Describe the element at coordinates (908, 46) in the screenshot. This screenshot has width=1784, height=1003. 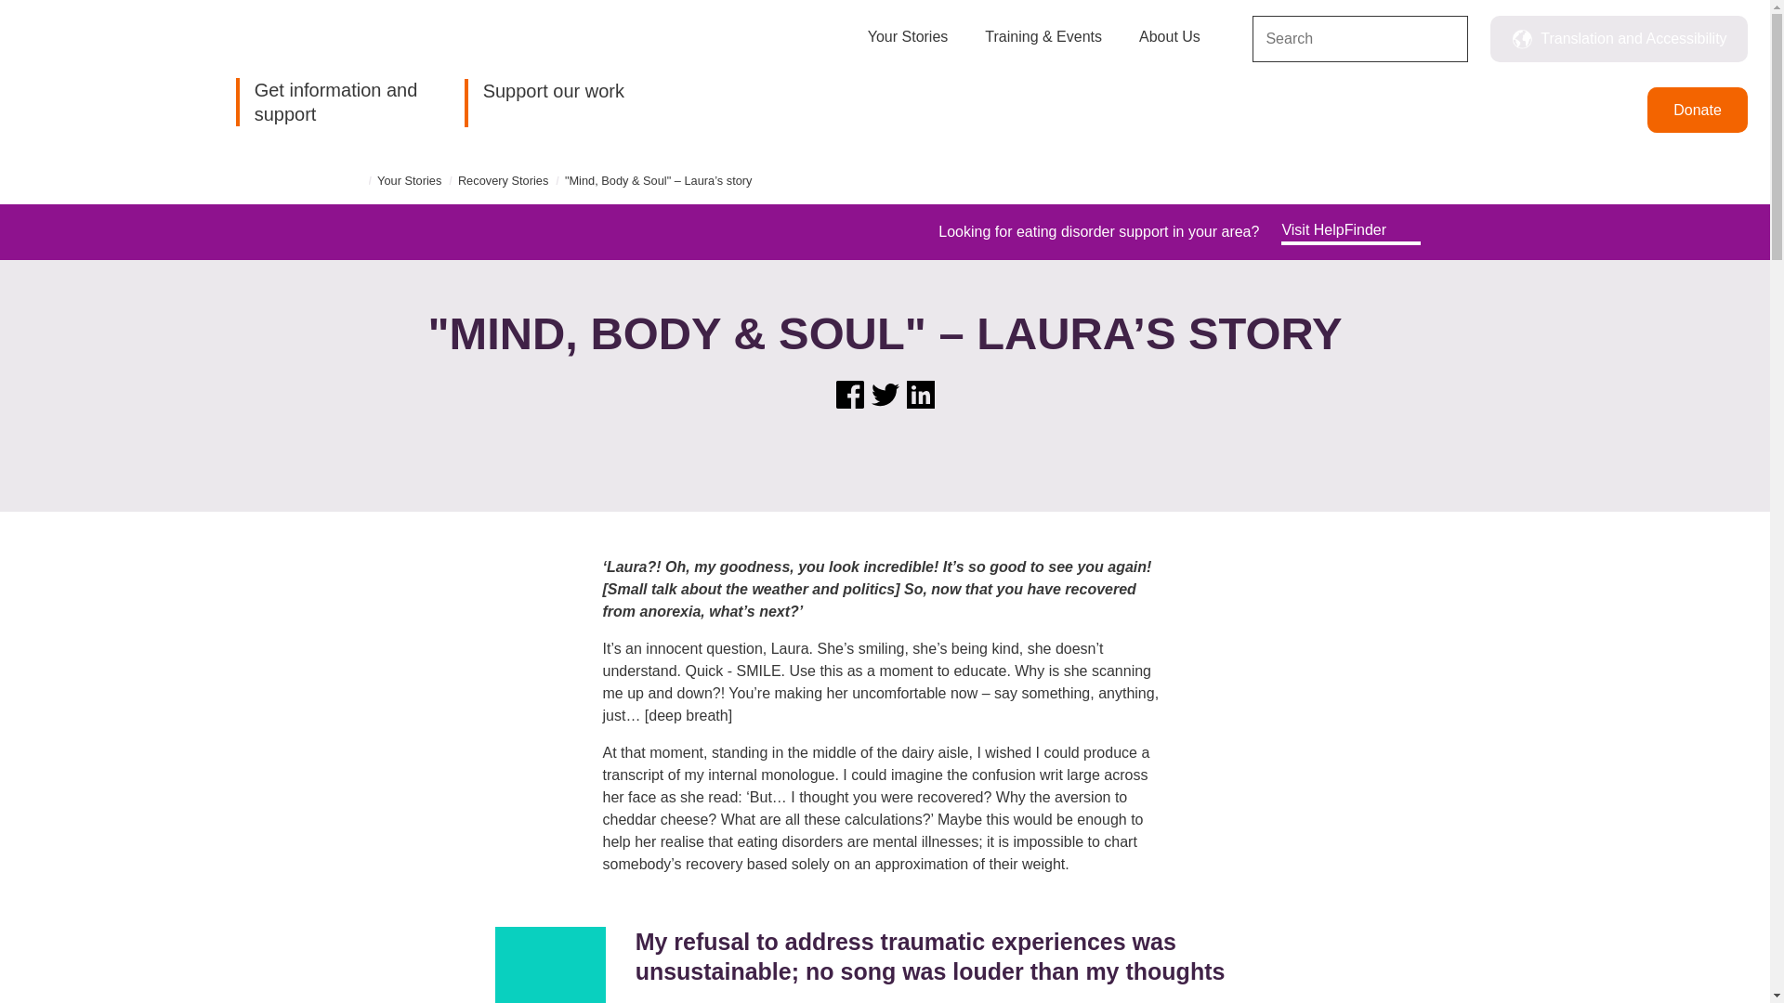
I see `Your Stories` at that location.